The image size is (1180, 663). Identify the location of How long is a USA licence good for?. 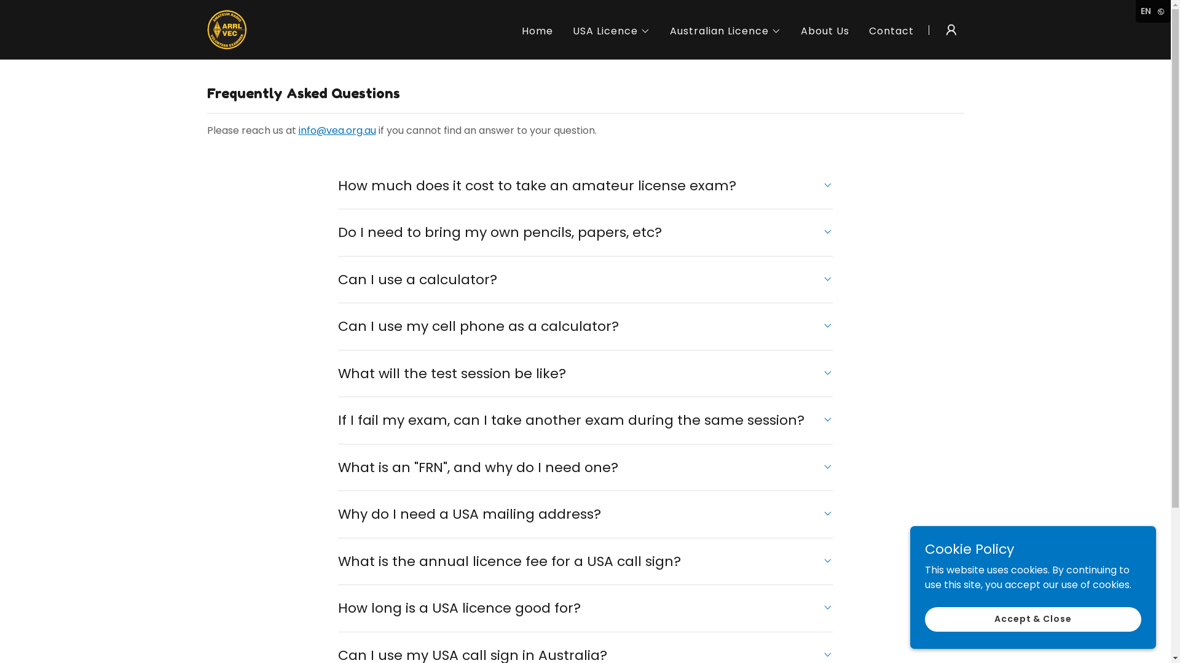
(585, 608).